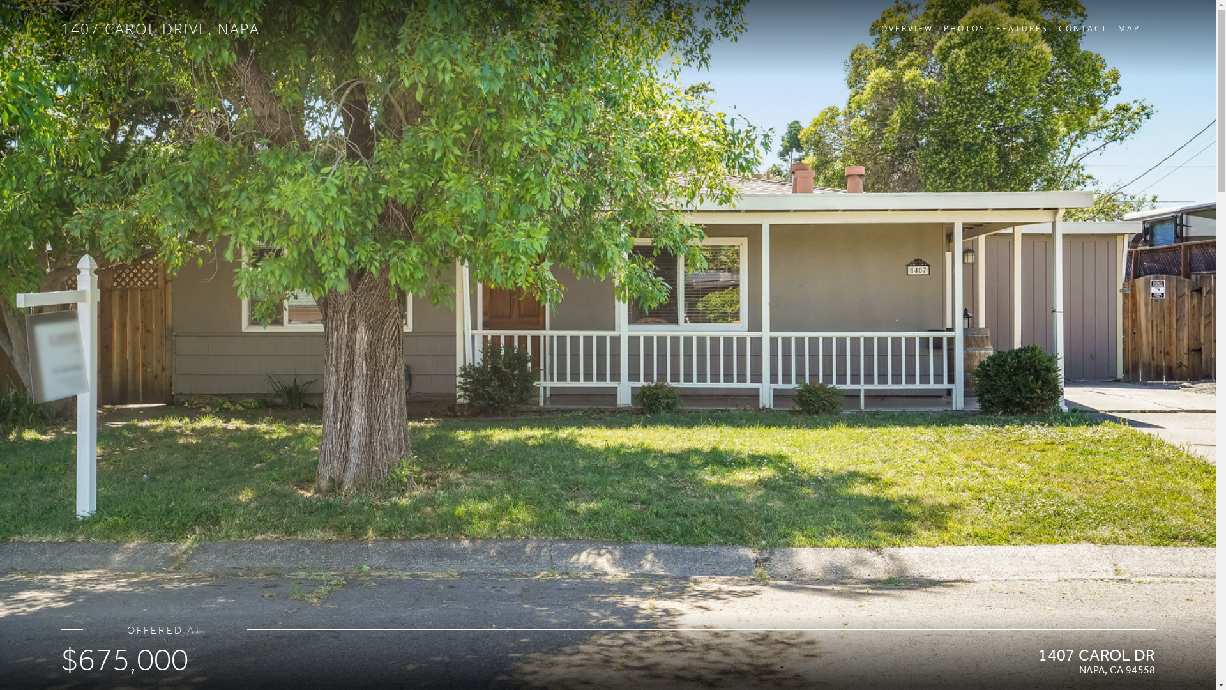  What do you see at coordinates (1022, 28) in the screenshot?
I see `FEATURES` at bounding box center [1022, 28].